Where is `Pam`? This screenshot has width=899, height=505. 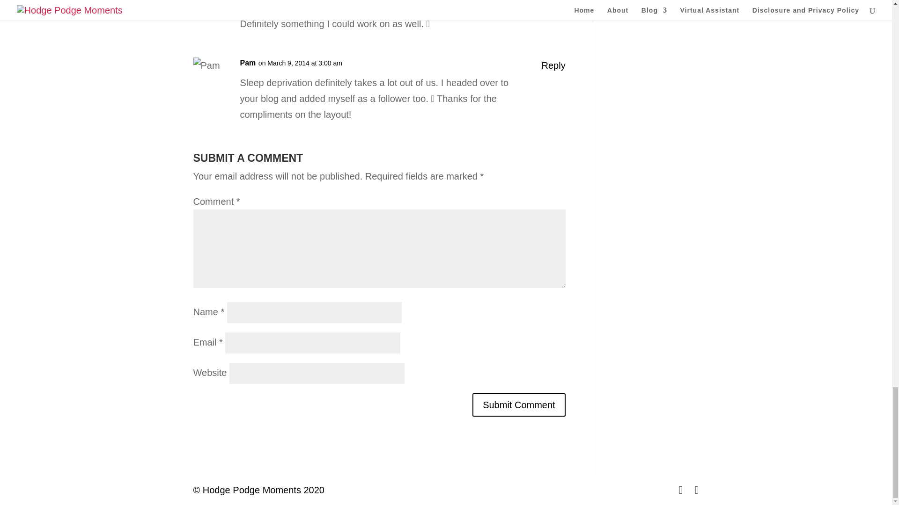 Pam is located at coordinates (247, 63).